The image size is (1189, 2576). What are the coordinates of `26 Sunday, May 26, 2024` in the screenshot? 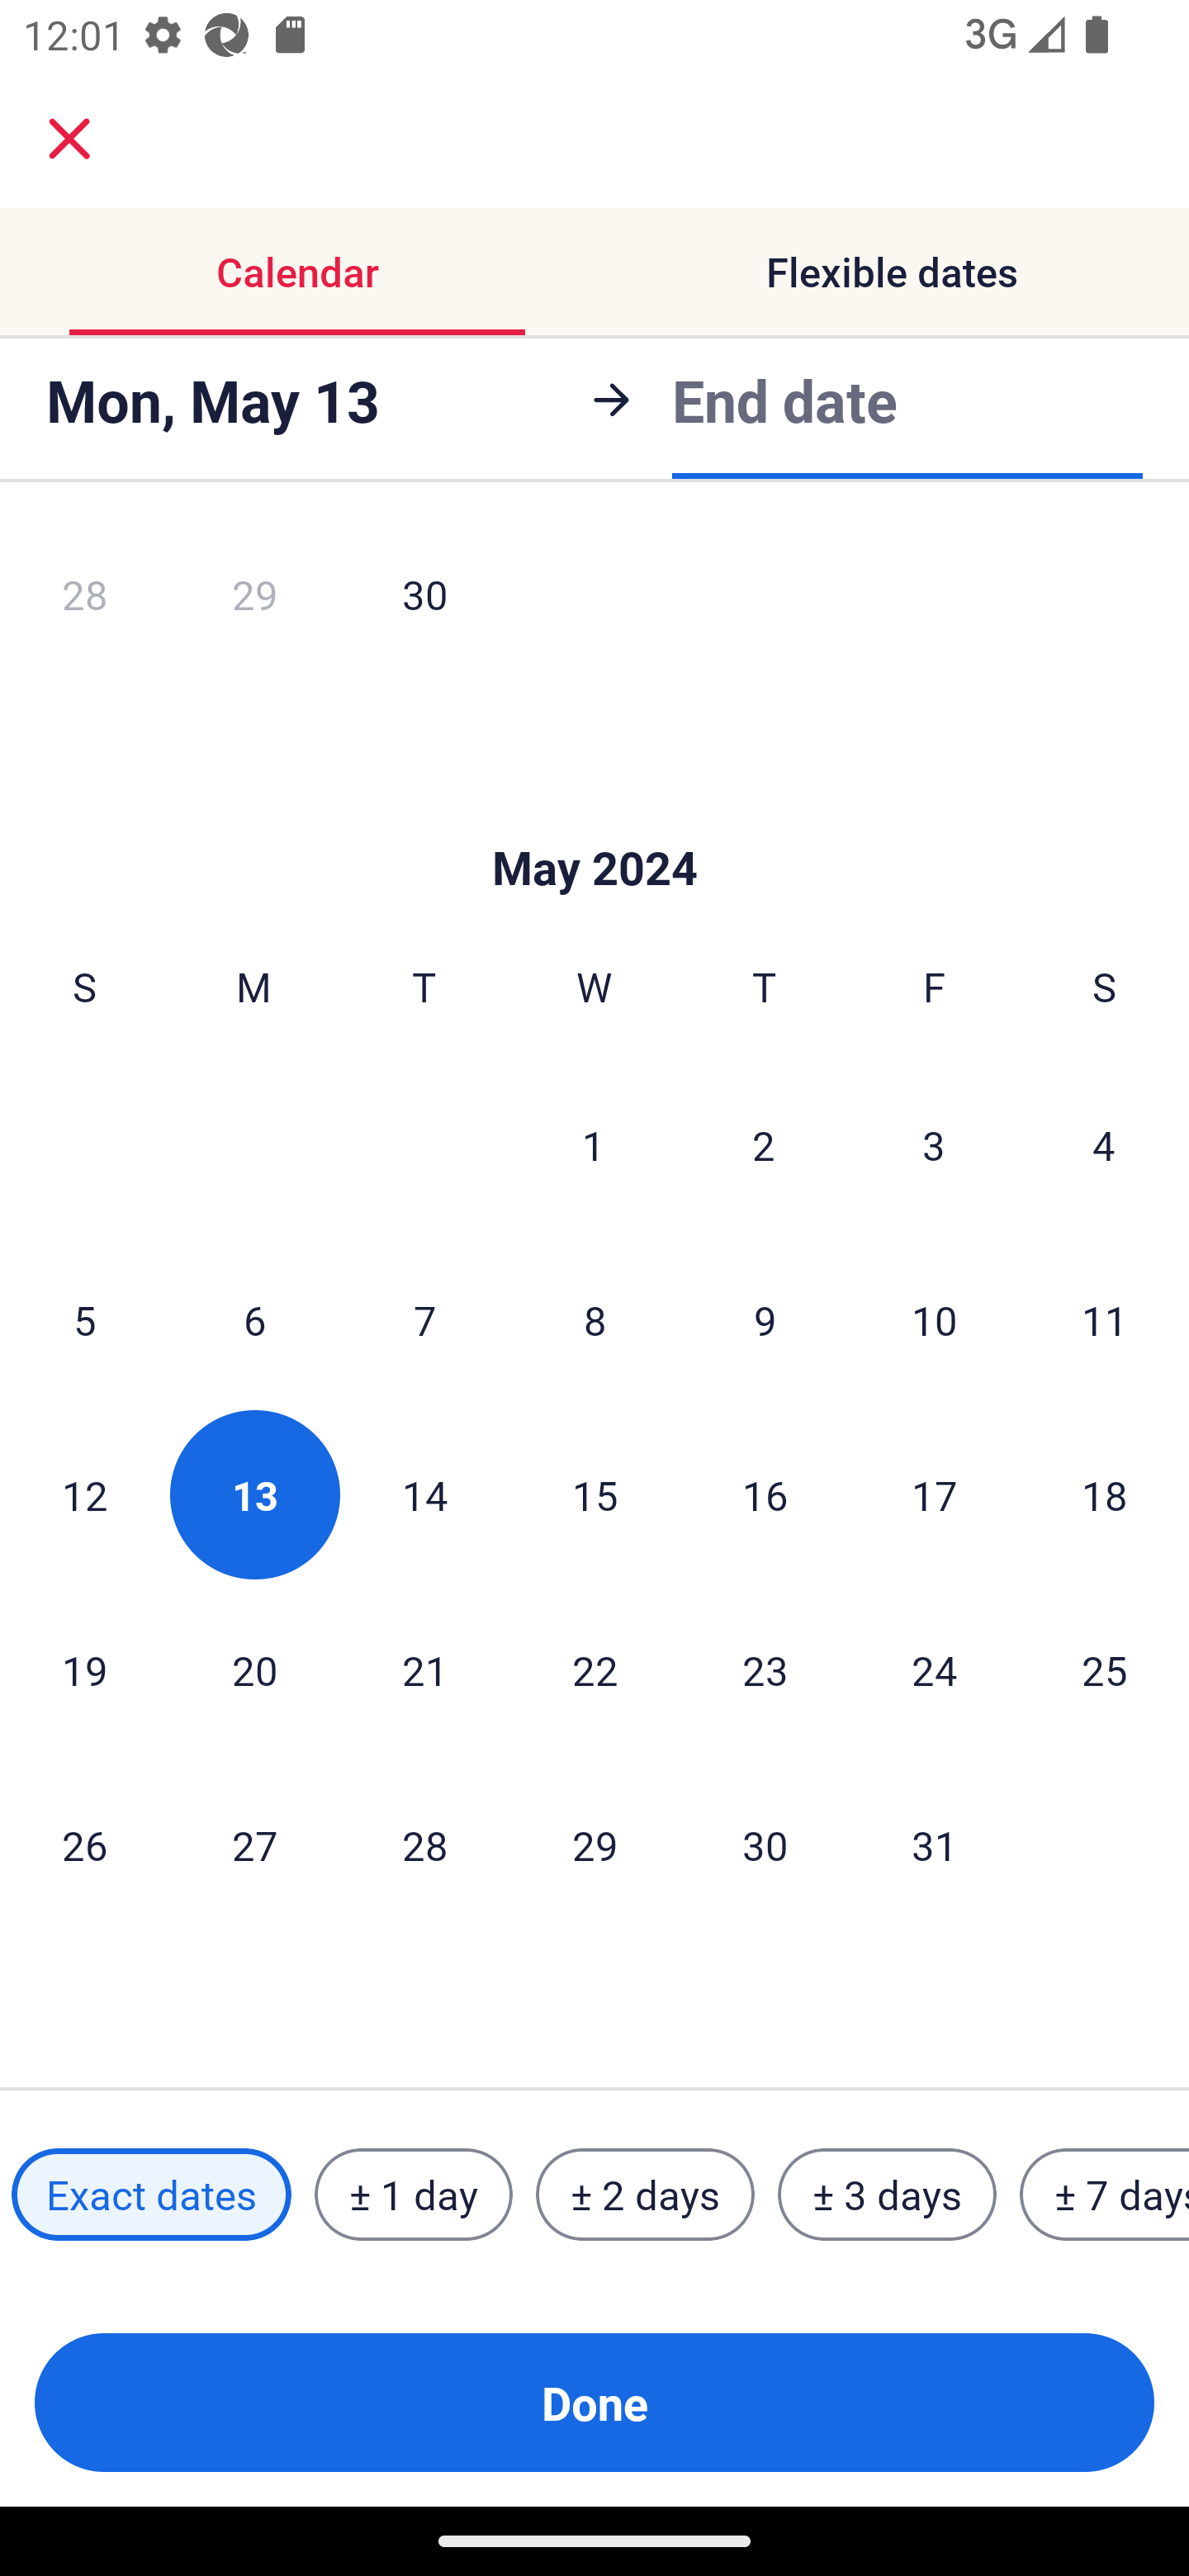 It's located at (84, 1844).